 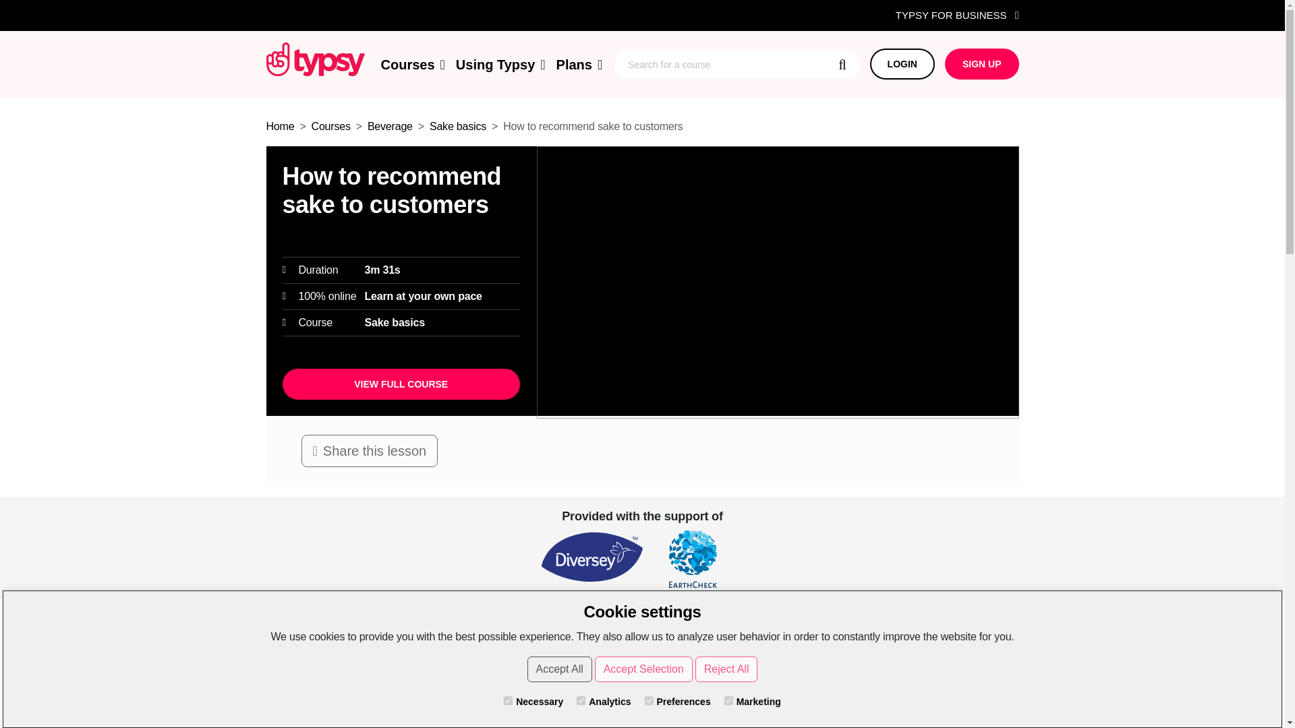 I want to click on Plans, so click(x=580, y=65).